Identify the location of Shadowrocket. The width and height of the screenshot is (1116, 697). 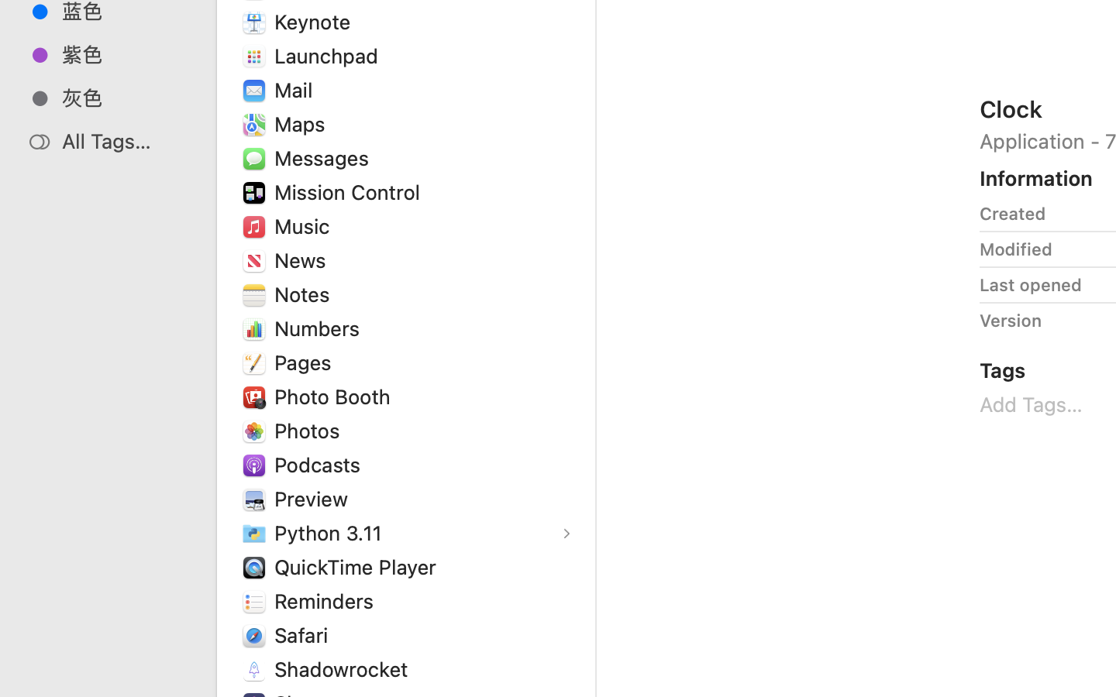
(345, 669).